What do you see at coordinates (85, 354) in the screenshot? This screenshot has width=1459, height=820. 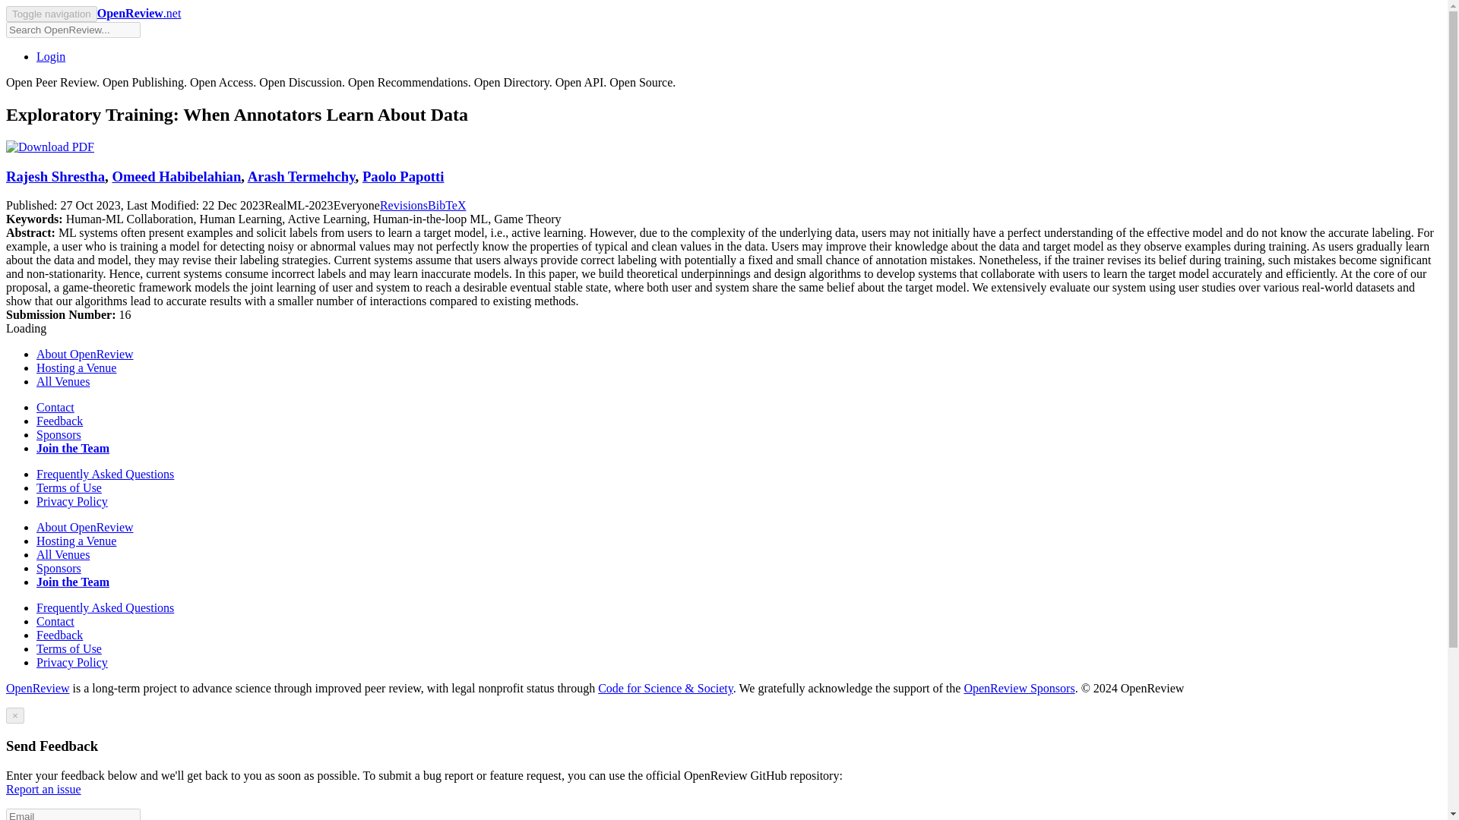 I see `About OpenReview` at bounding box center [85, 354].